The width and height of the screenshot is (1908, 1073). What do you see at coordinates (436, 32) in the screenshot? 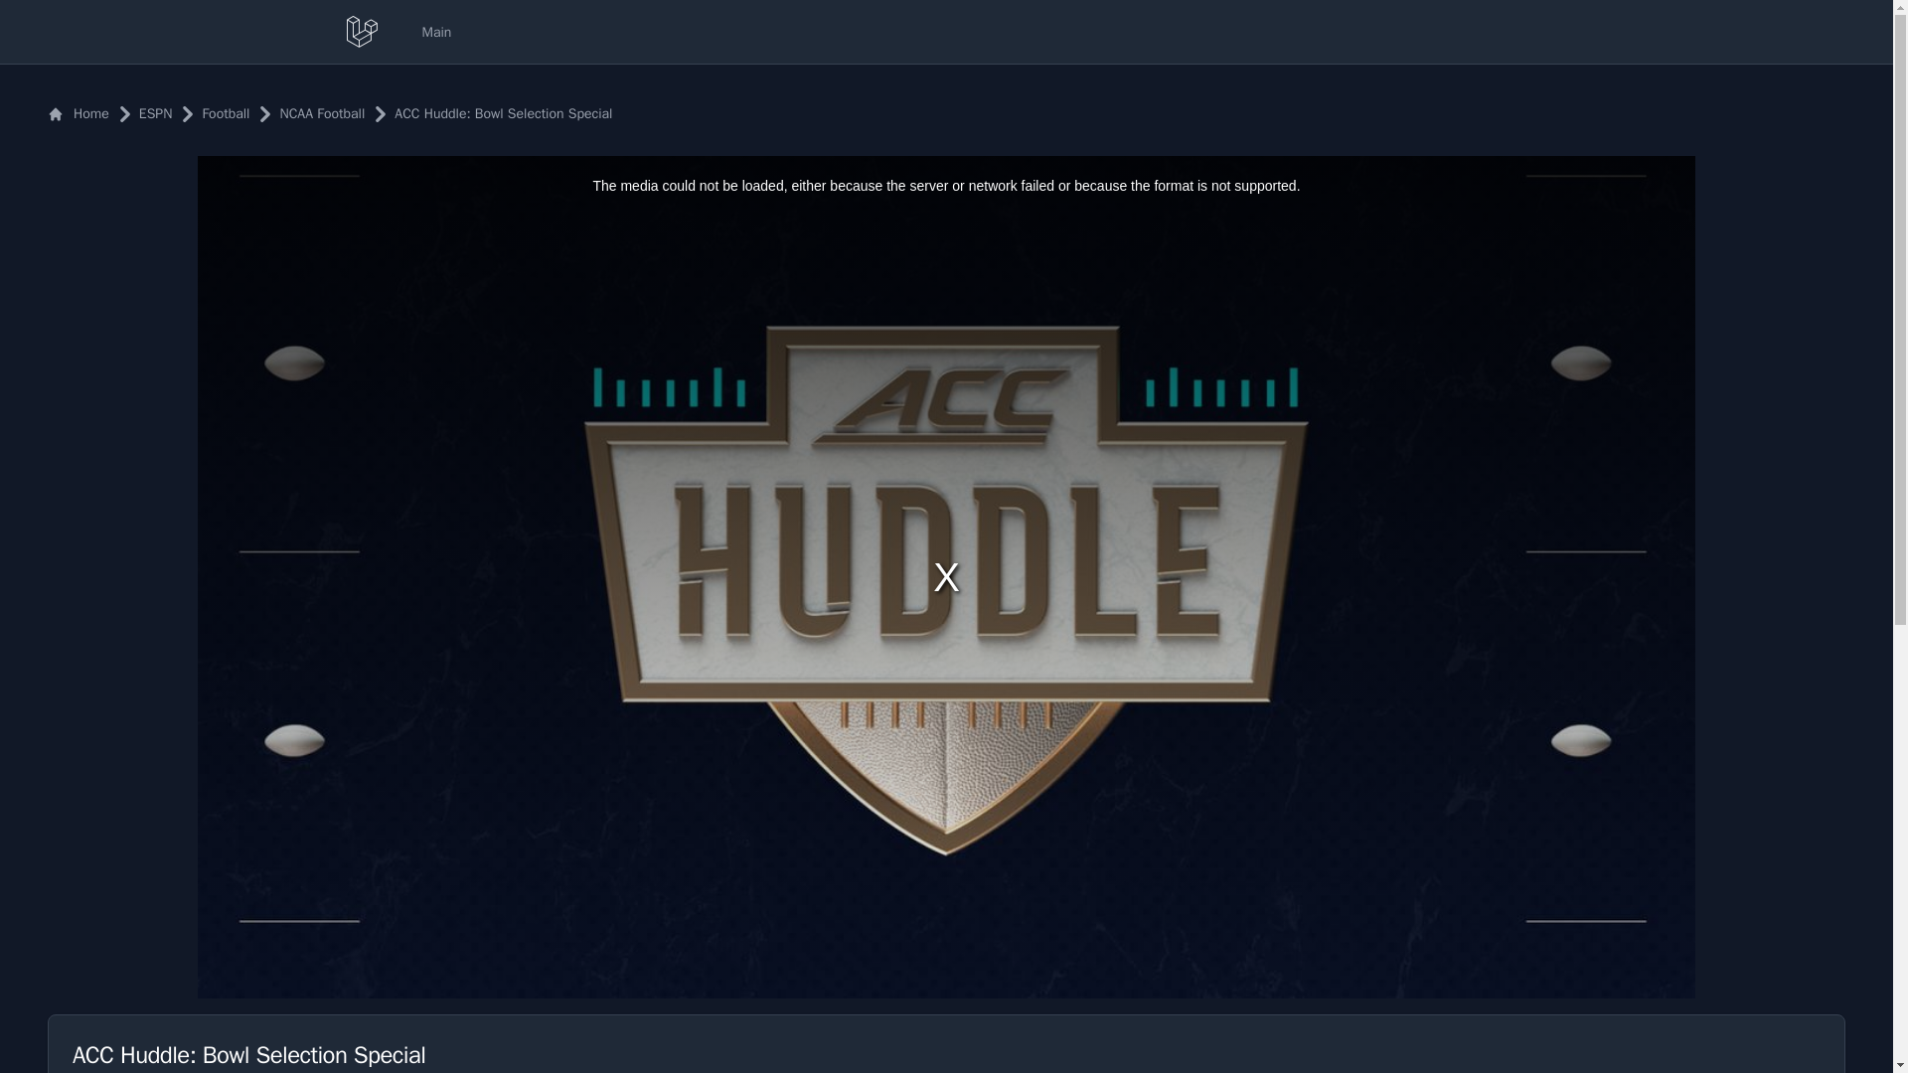
I see `Main` at bounding box center [436, 32].